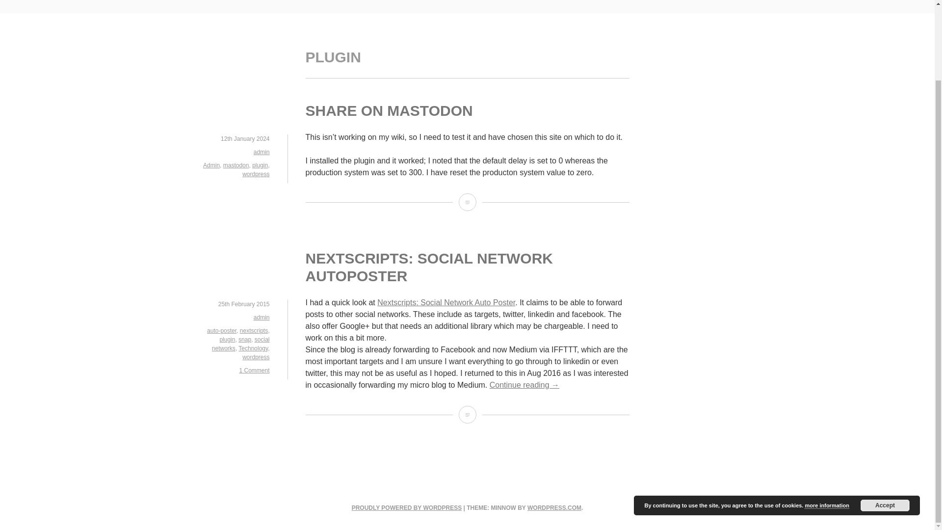 The height and width of the screenshot is (530, 942). What do you see at coordinates (244, 339) in the screenshot?
I see `snap` at bounding box center [244, 339].